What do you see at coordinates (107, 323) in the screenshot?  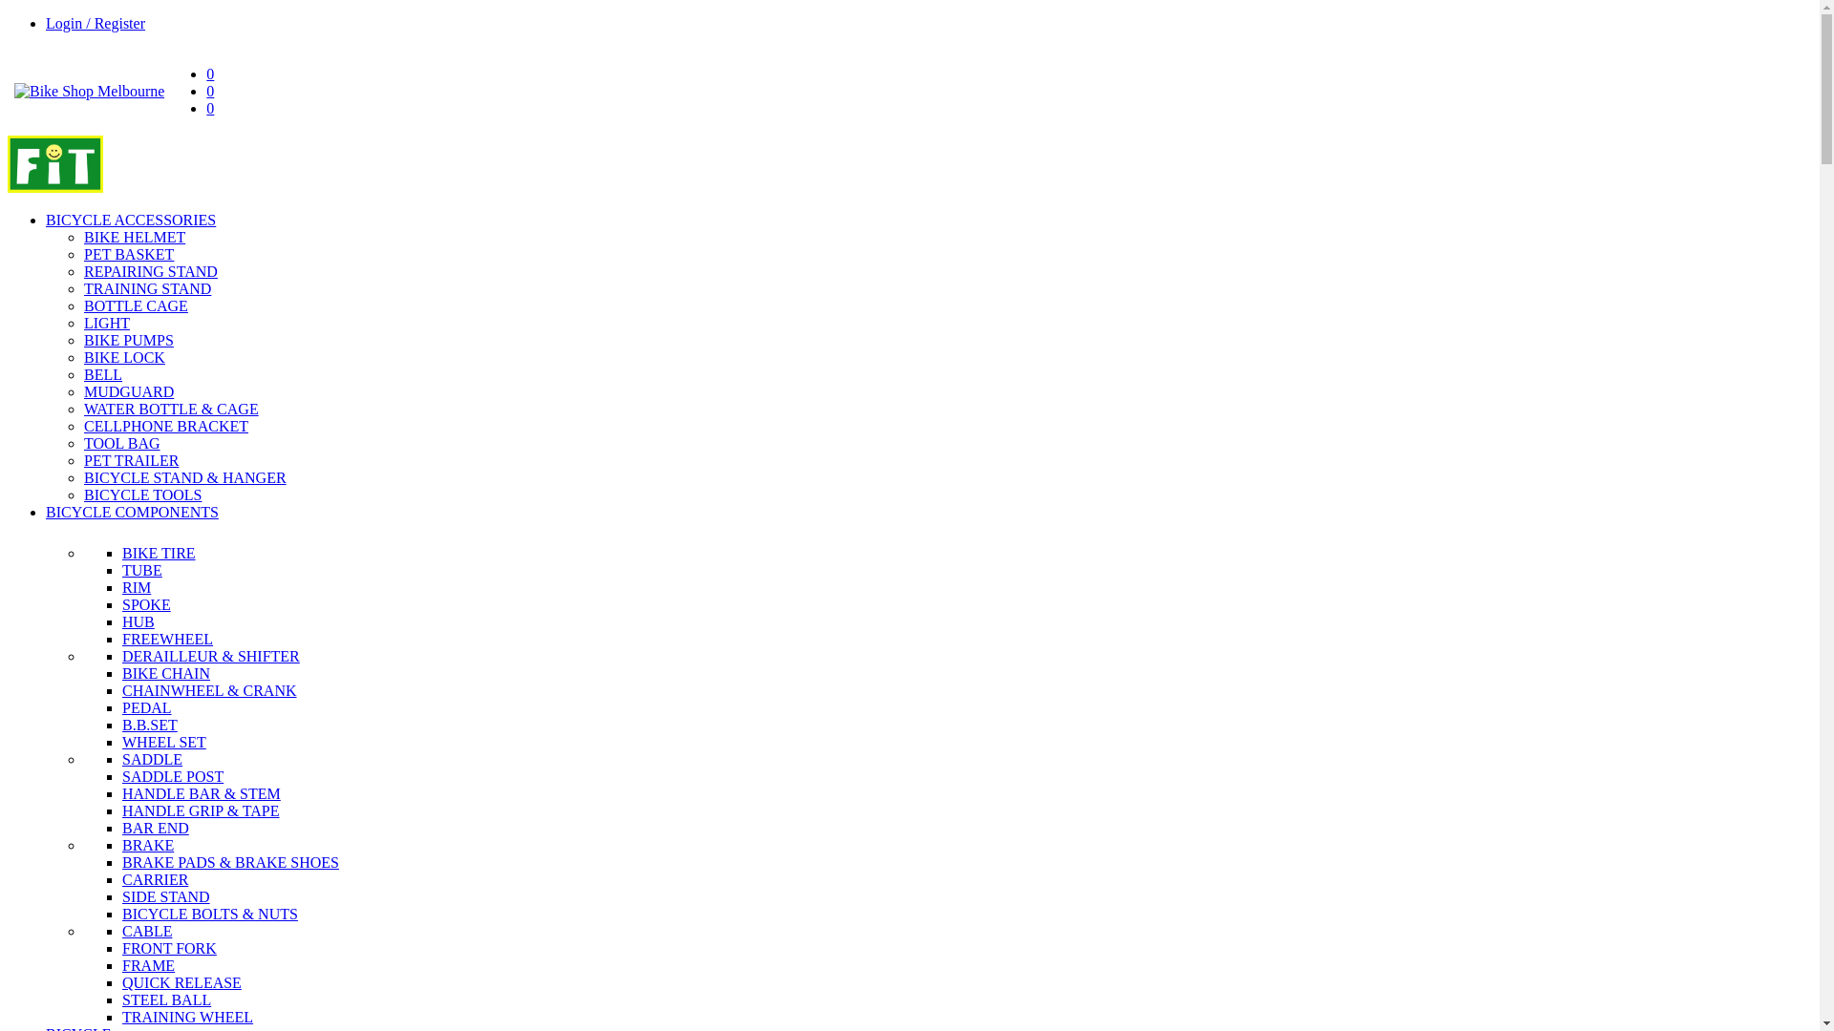 I see `LIGHT` at bounding box center [107, 323].